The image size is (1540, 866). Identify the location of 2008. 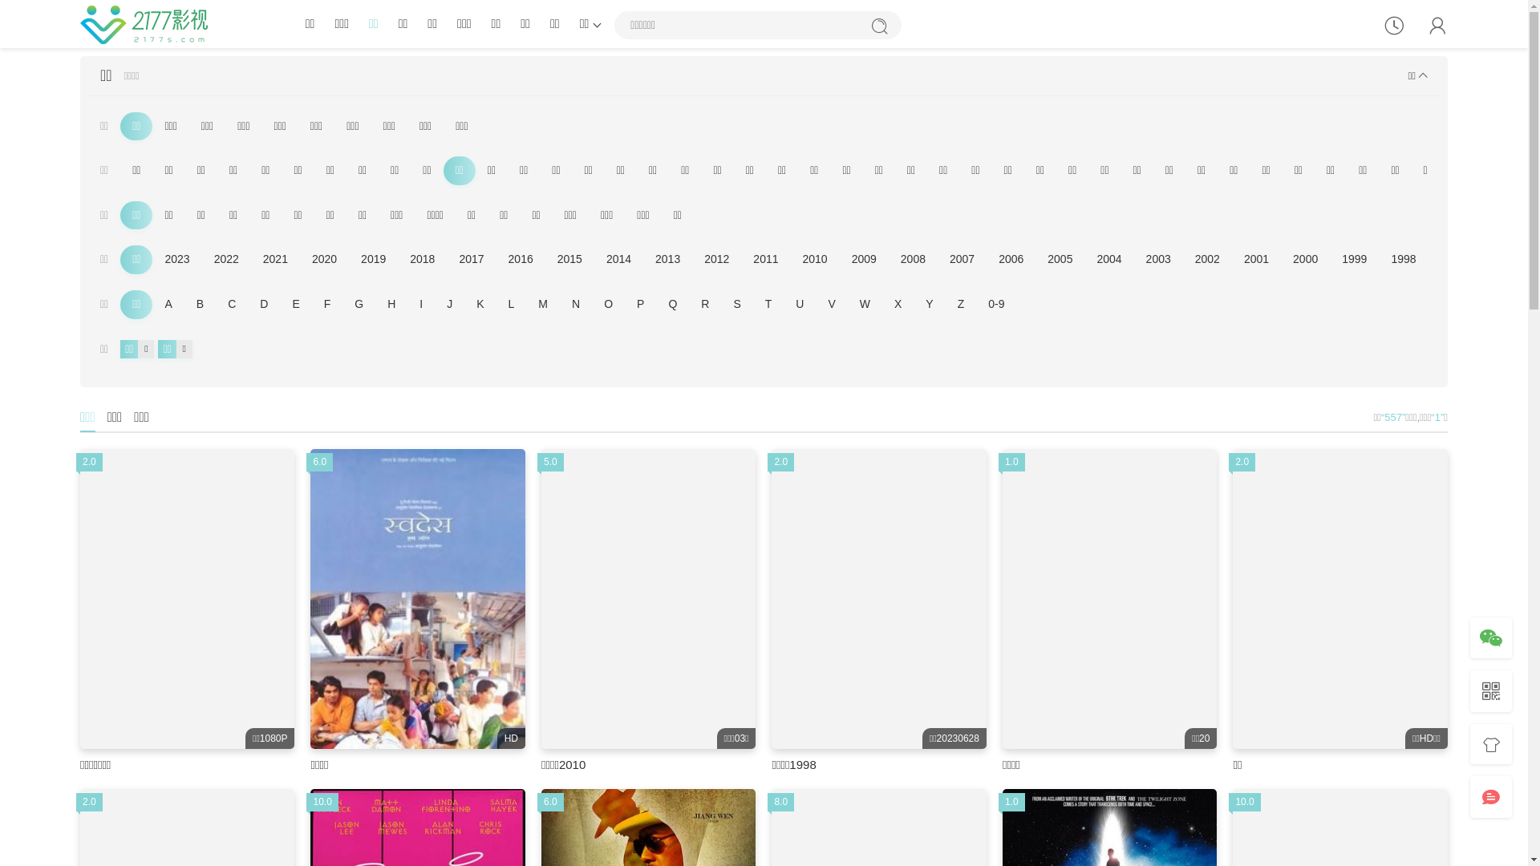
(913, 260).